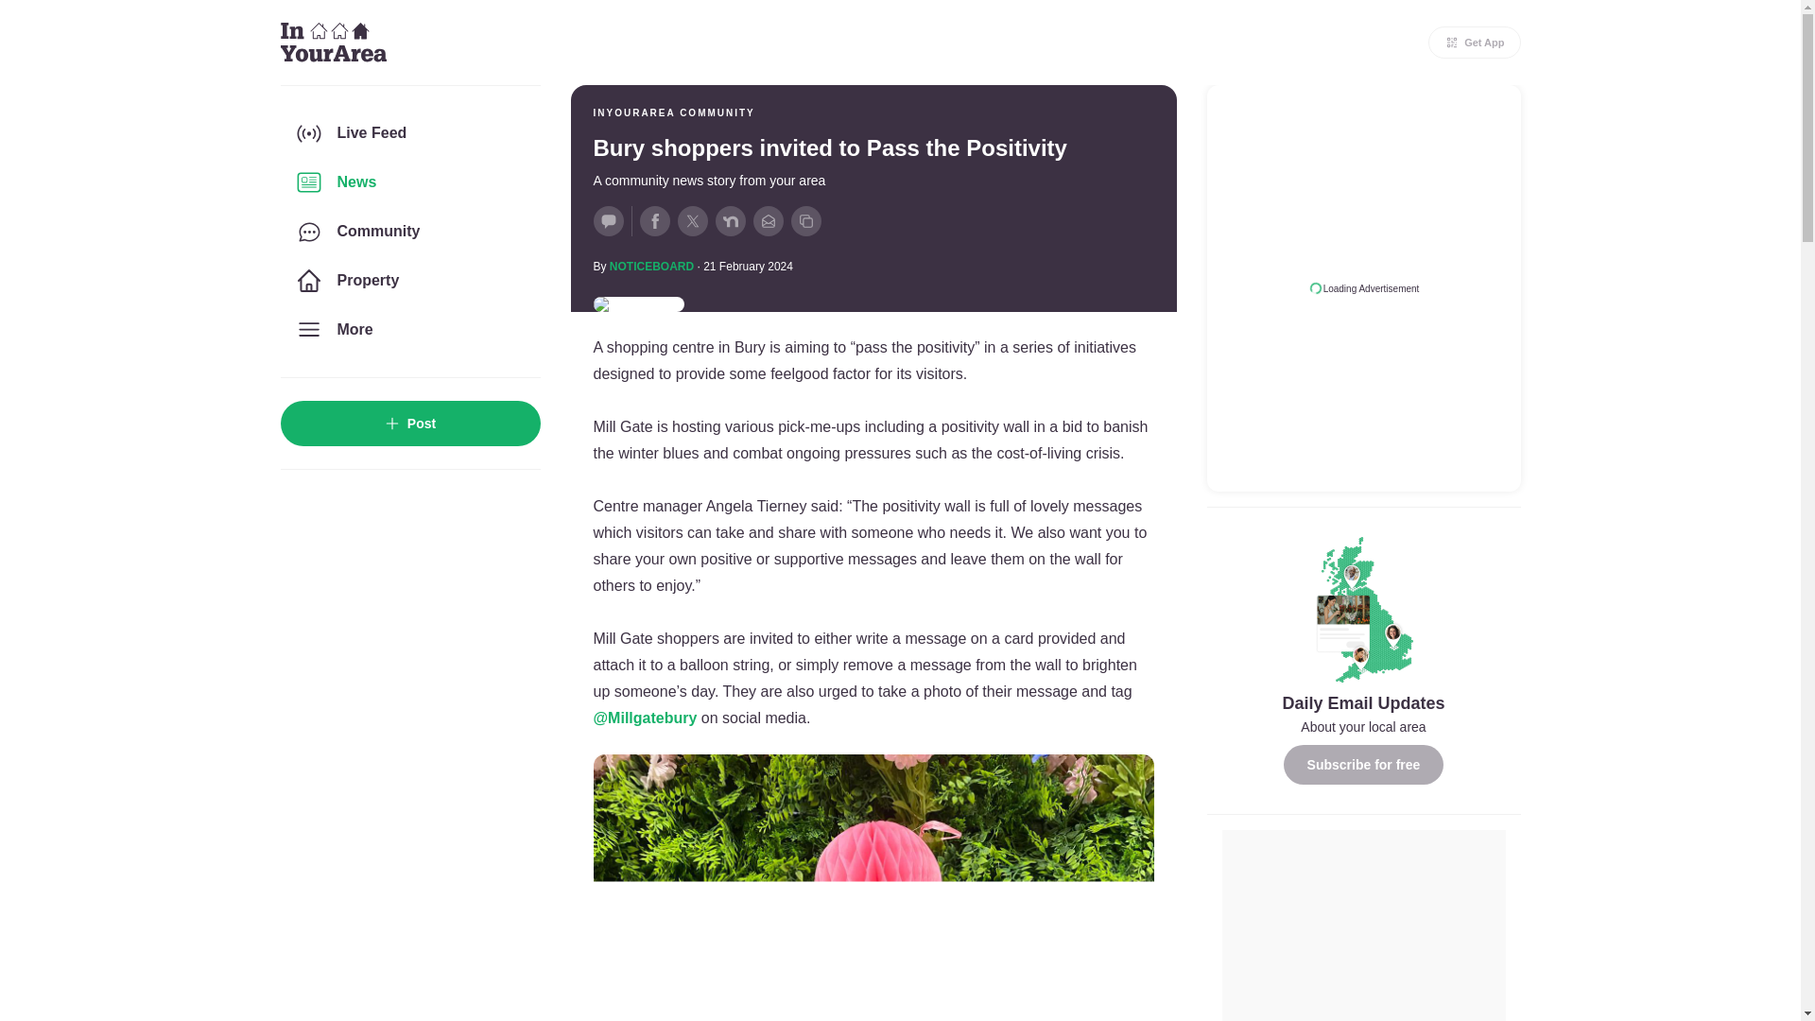  Describe the element at coordinates (804, 221) in the screenshot. I see `Copy to clipboard` at that location.